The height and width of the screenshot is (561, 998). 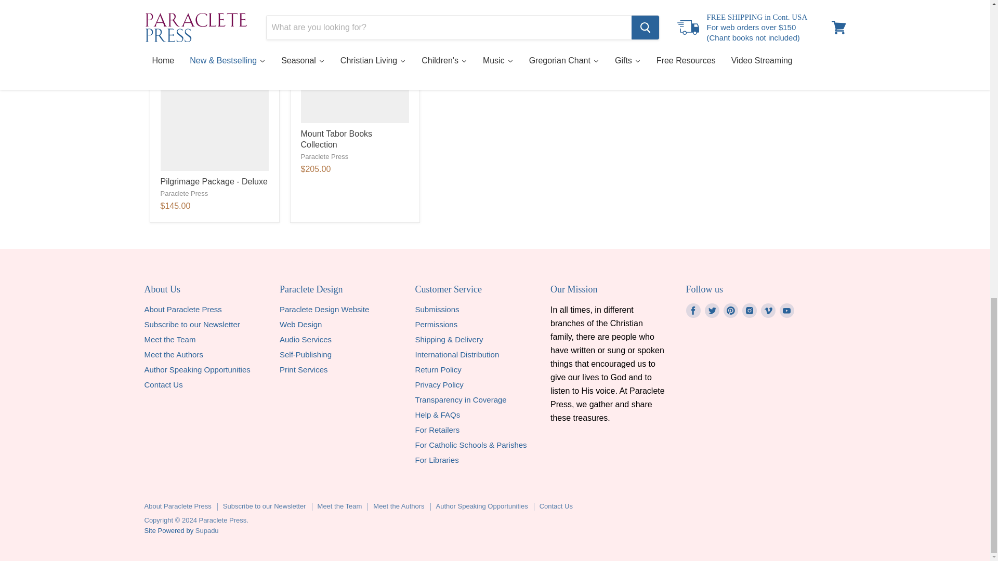 I want to click on Youtube, so click(x=787, y=310).